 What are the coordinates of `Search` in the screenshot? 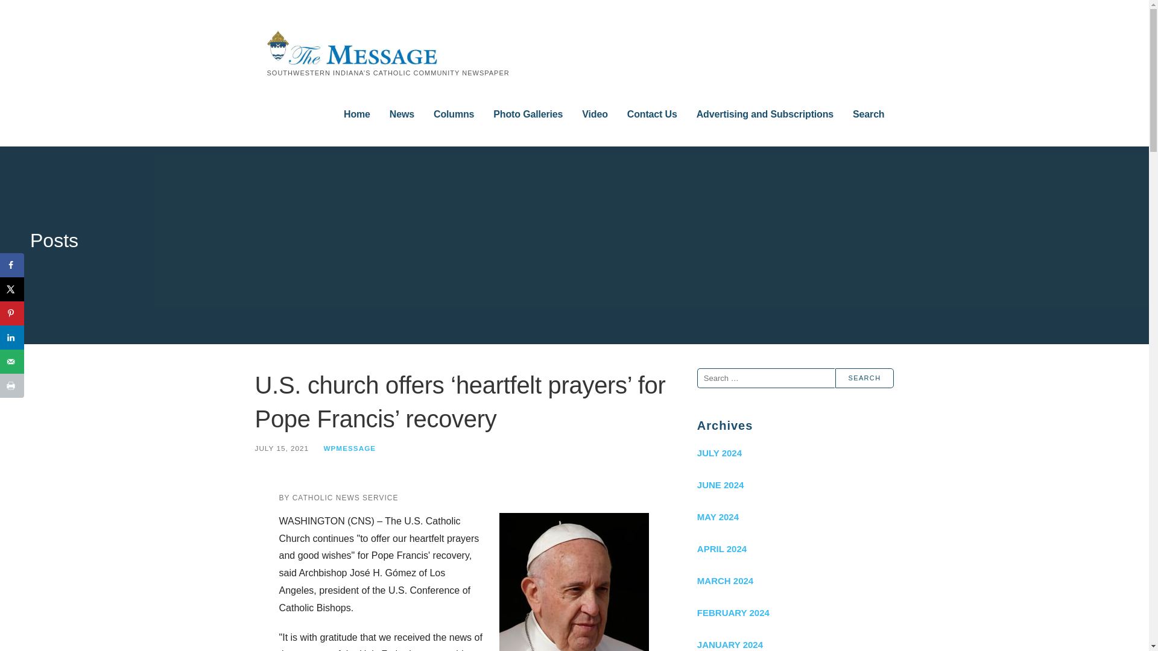 It's located at (868, 115).